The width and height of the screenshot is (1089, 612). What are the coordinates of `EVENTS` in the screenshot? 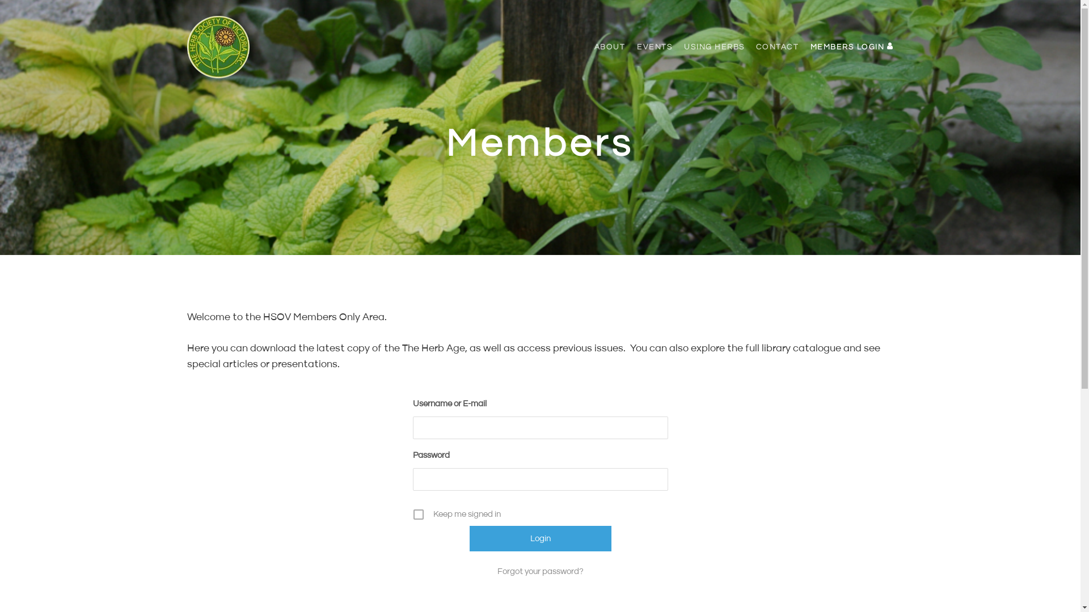 It's located at (655, 47).